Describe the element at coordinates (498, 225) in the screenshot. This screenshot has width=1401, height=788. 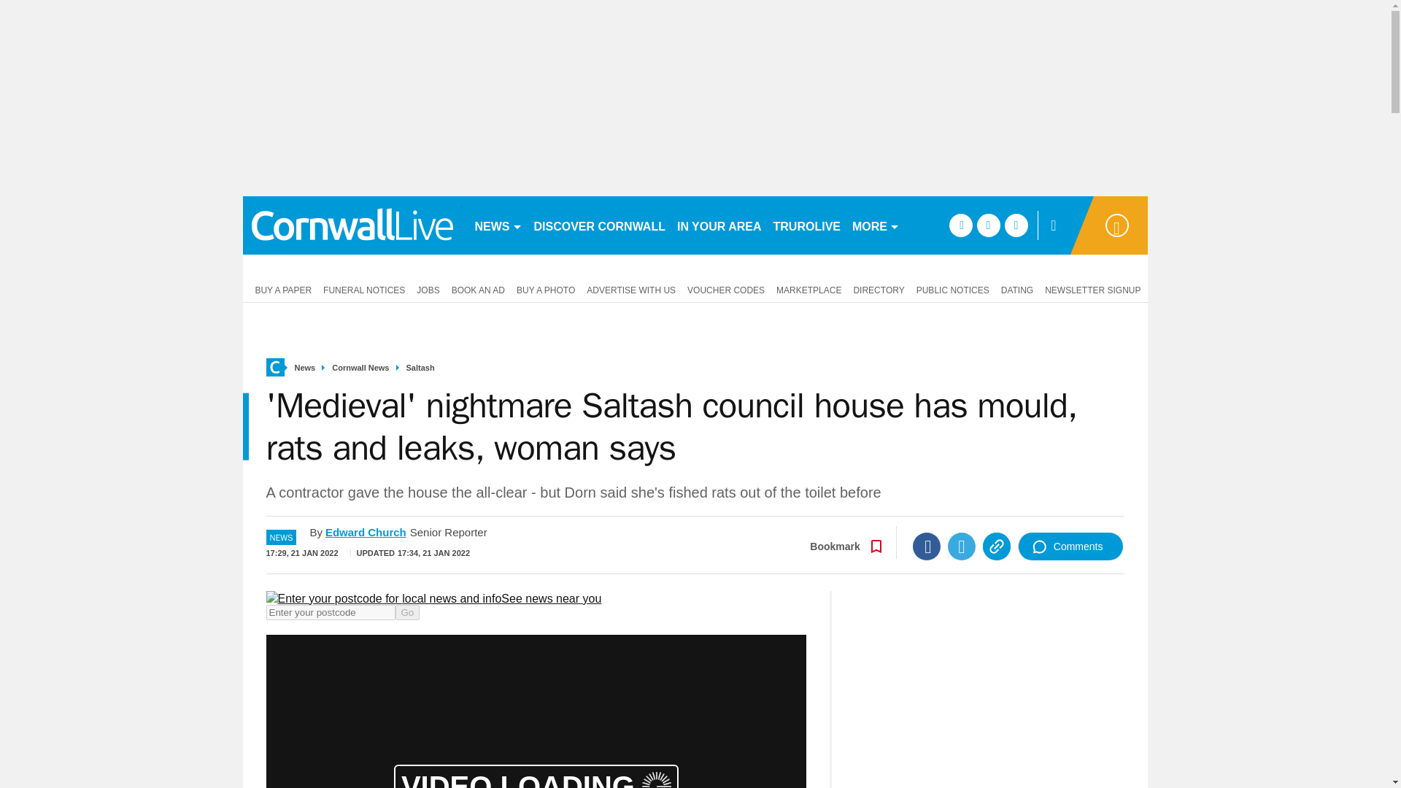
I see `NEWS` at that location.